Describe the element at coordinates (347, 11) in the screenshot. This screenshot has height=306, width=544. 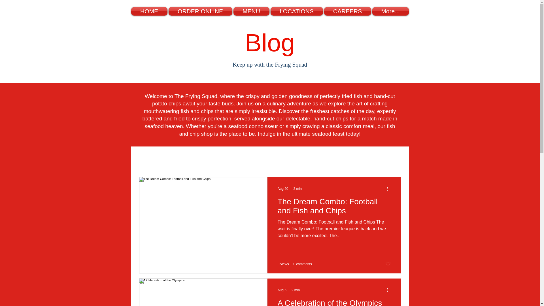
I see `CAREERS` at that location.